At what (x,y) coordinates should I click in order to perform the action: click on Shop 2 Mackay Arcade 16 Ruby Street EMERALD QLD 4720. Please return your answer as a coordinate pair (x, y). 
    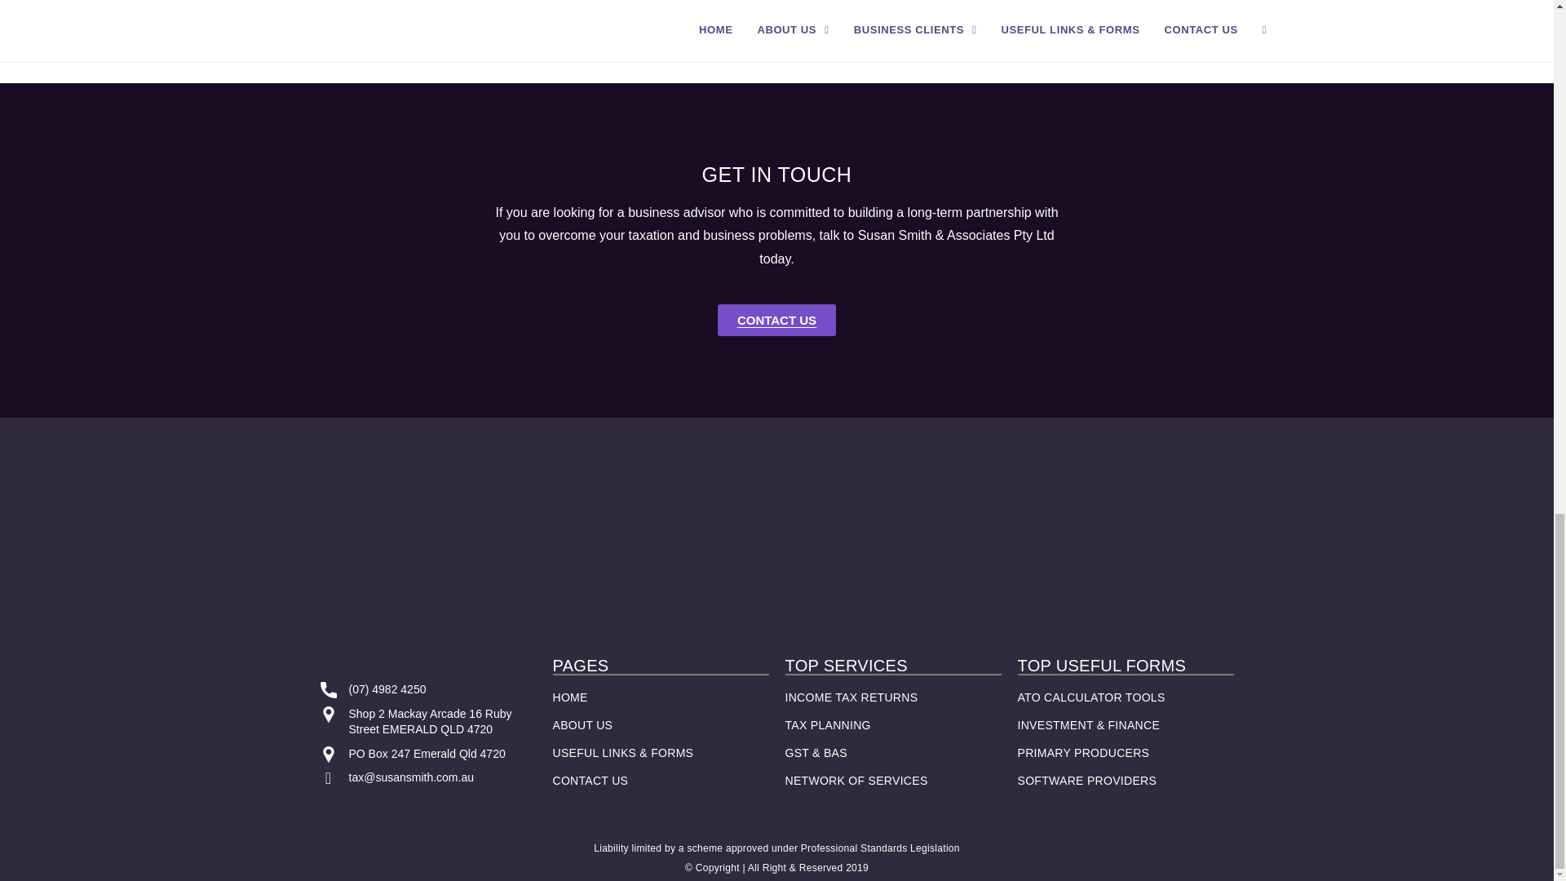
    Looking at the image, I should click on (431, 721).